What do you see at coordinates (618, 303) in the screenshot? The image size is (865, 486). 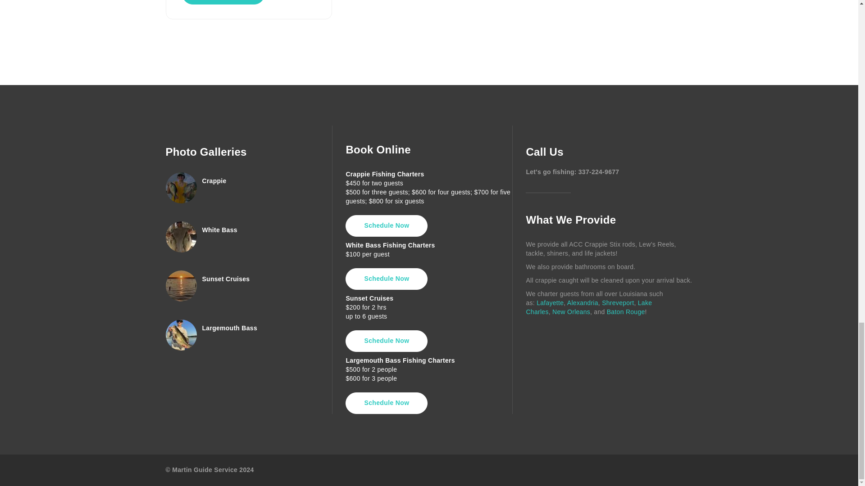 I see `Shreveport` at bounding box center [618, 303].